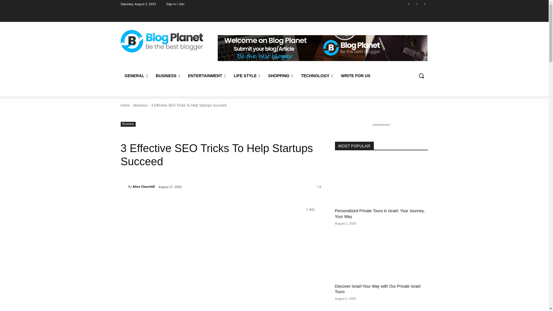 The image size is (553, 311). Describe the element at coordinates (136, 75) in the screenshot. I see `GENERAL` at that location.